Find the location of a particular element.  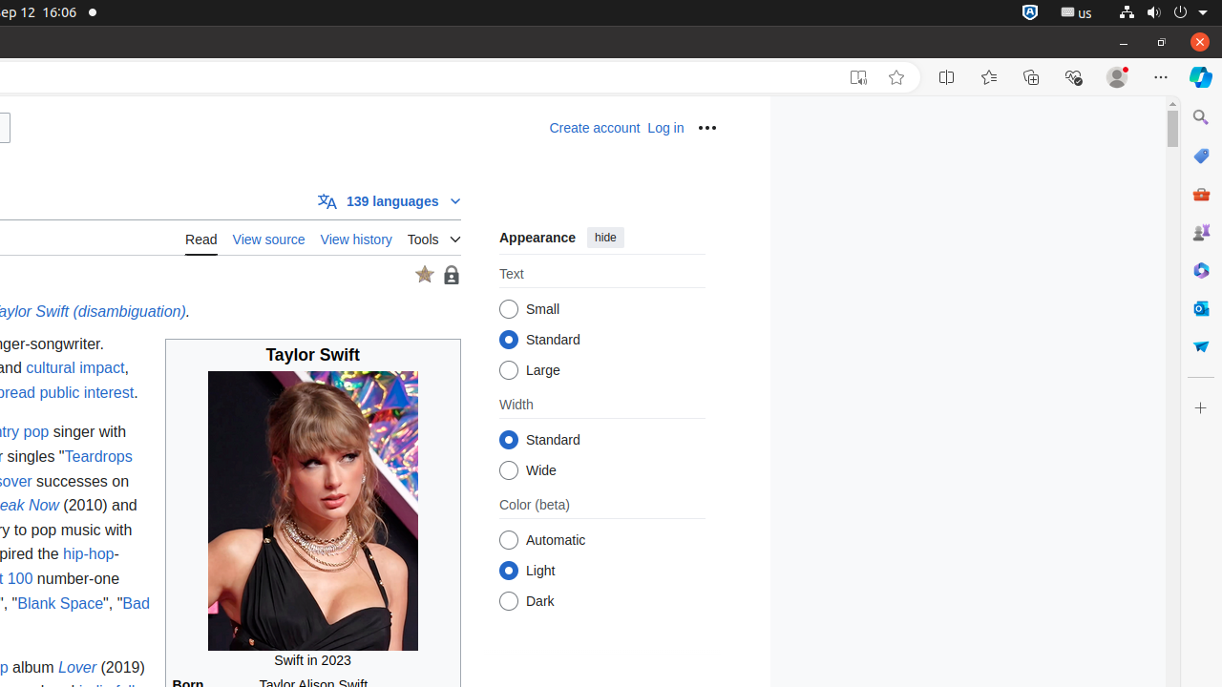

System is located at coordinates (1163, 13).